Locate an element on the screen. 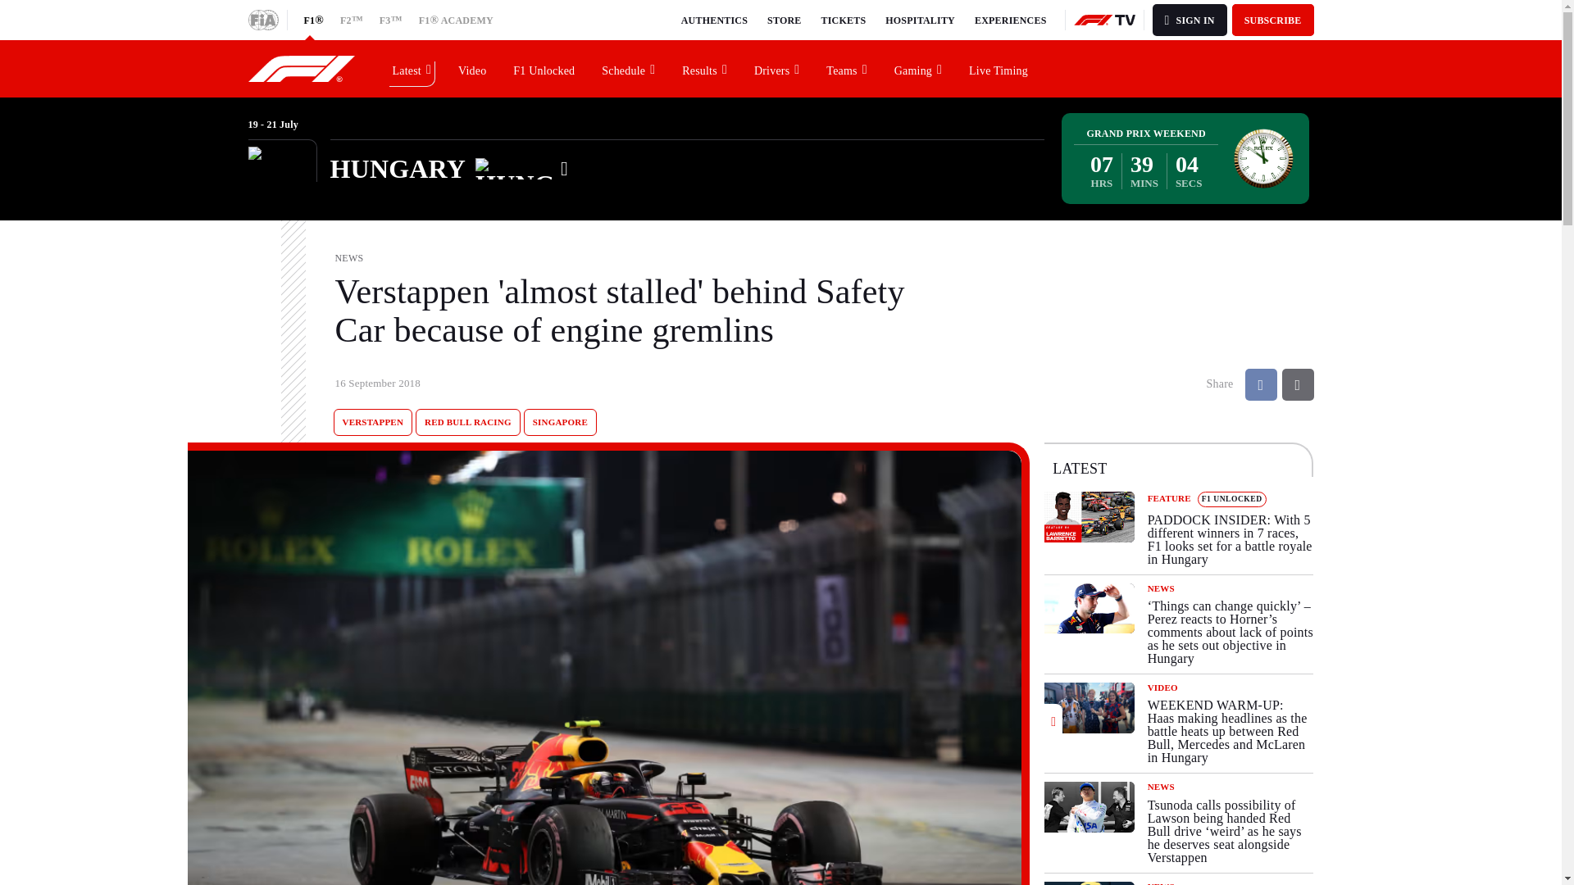  EXPERIENCES is located at coordinates (1010, 20).